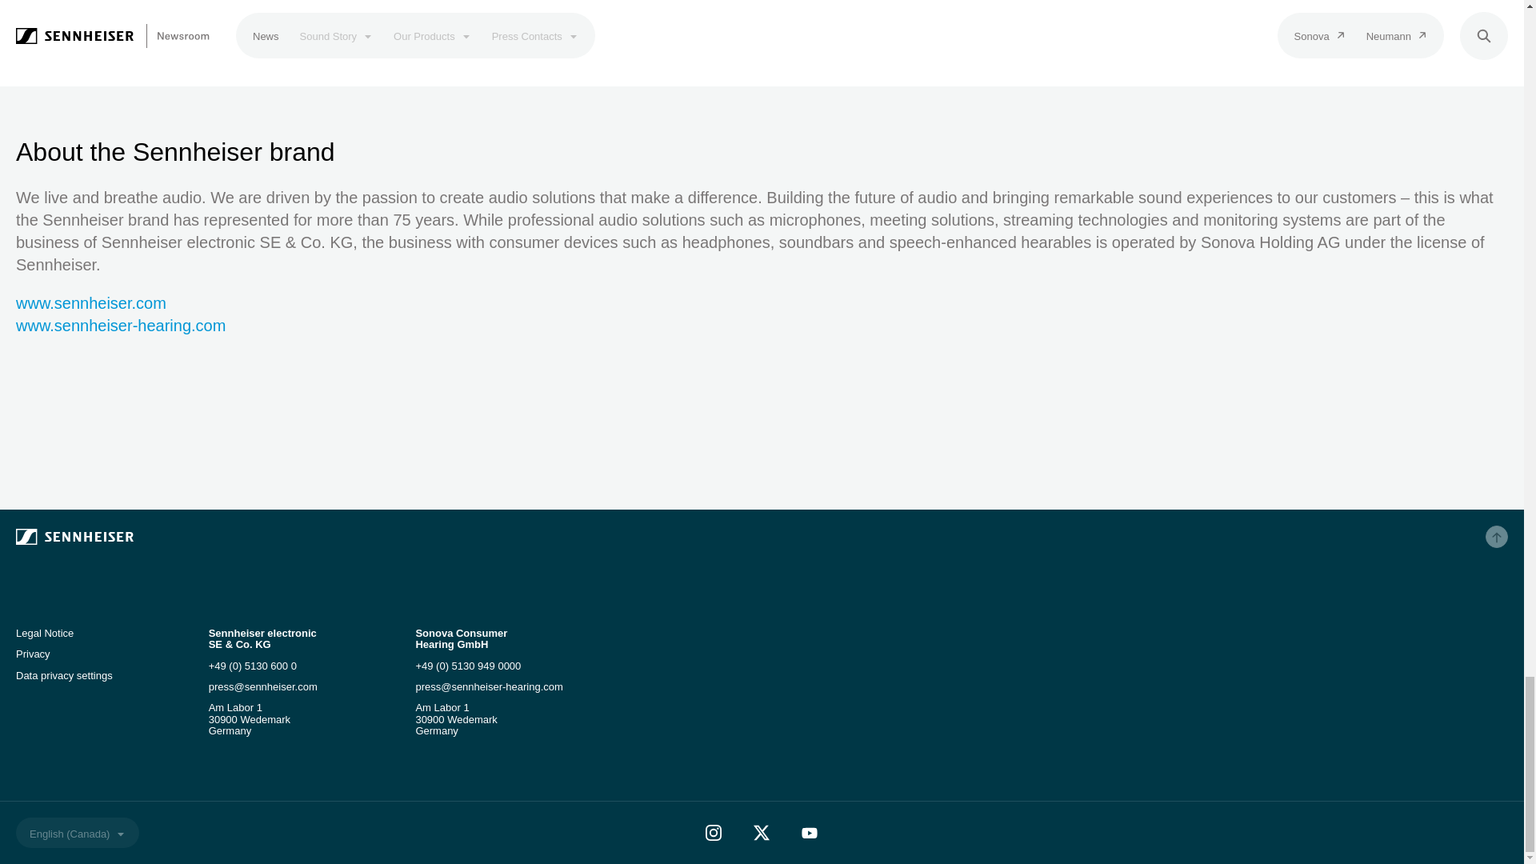 The image size is (1536, 864). I want to click on www.sennheiser.com, so click(90, 302).